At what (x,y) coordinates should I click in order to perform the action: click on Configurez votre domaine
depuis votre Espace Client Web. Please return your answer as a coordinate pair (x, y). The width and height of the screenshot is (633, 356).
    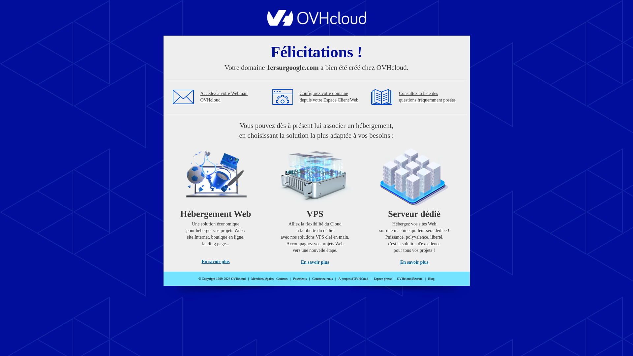
    Looking at the image, I should click on (329, 97).